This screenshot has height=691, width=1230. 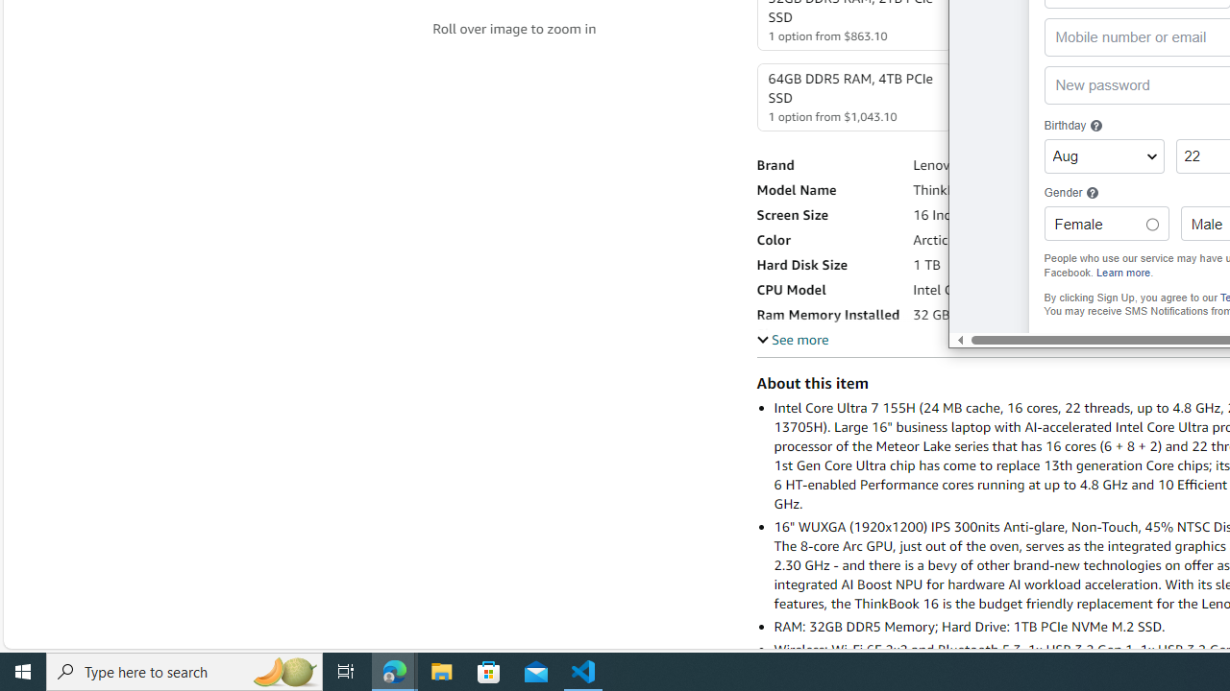 I want to click on Female, so click(x=1151, y=225).